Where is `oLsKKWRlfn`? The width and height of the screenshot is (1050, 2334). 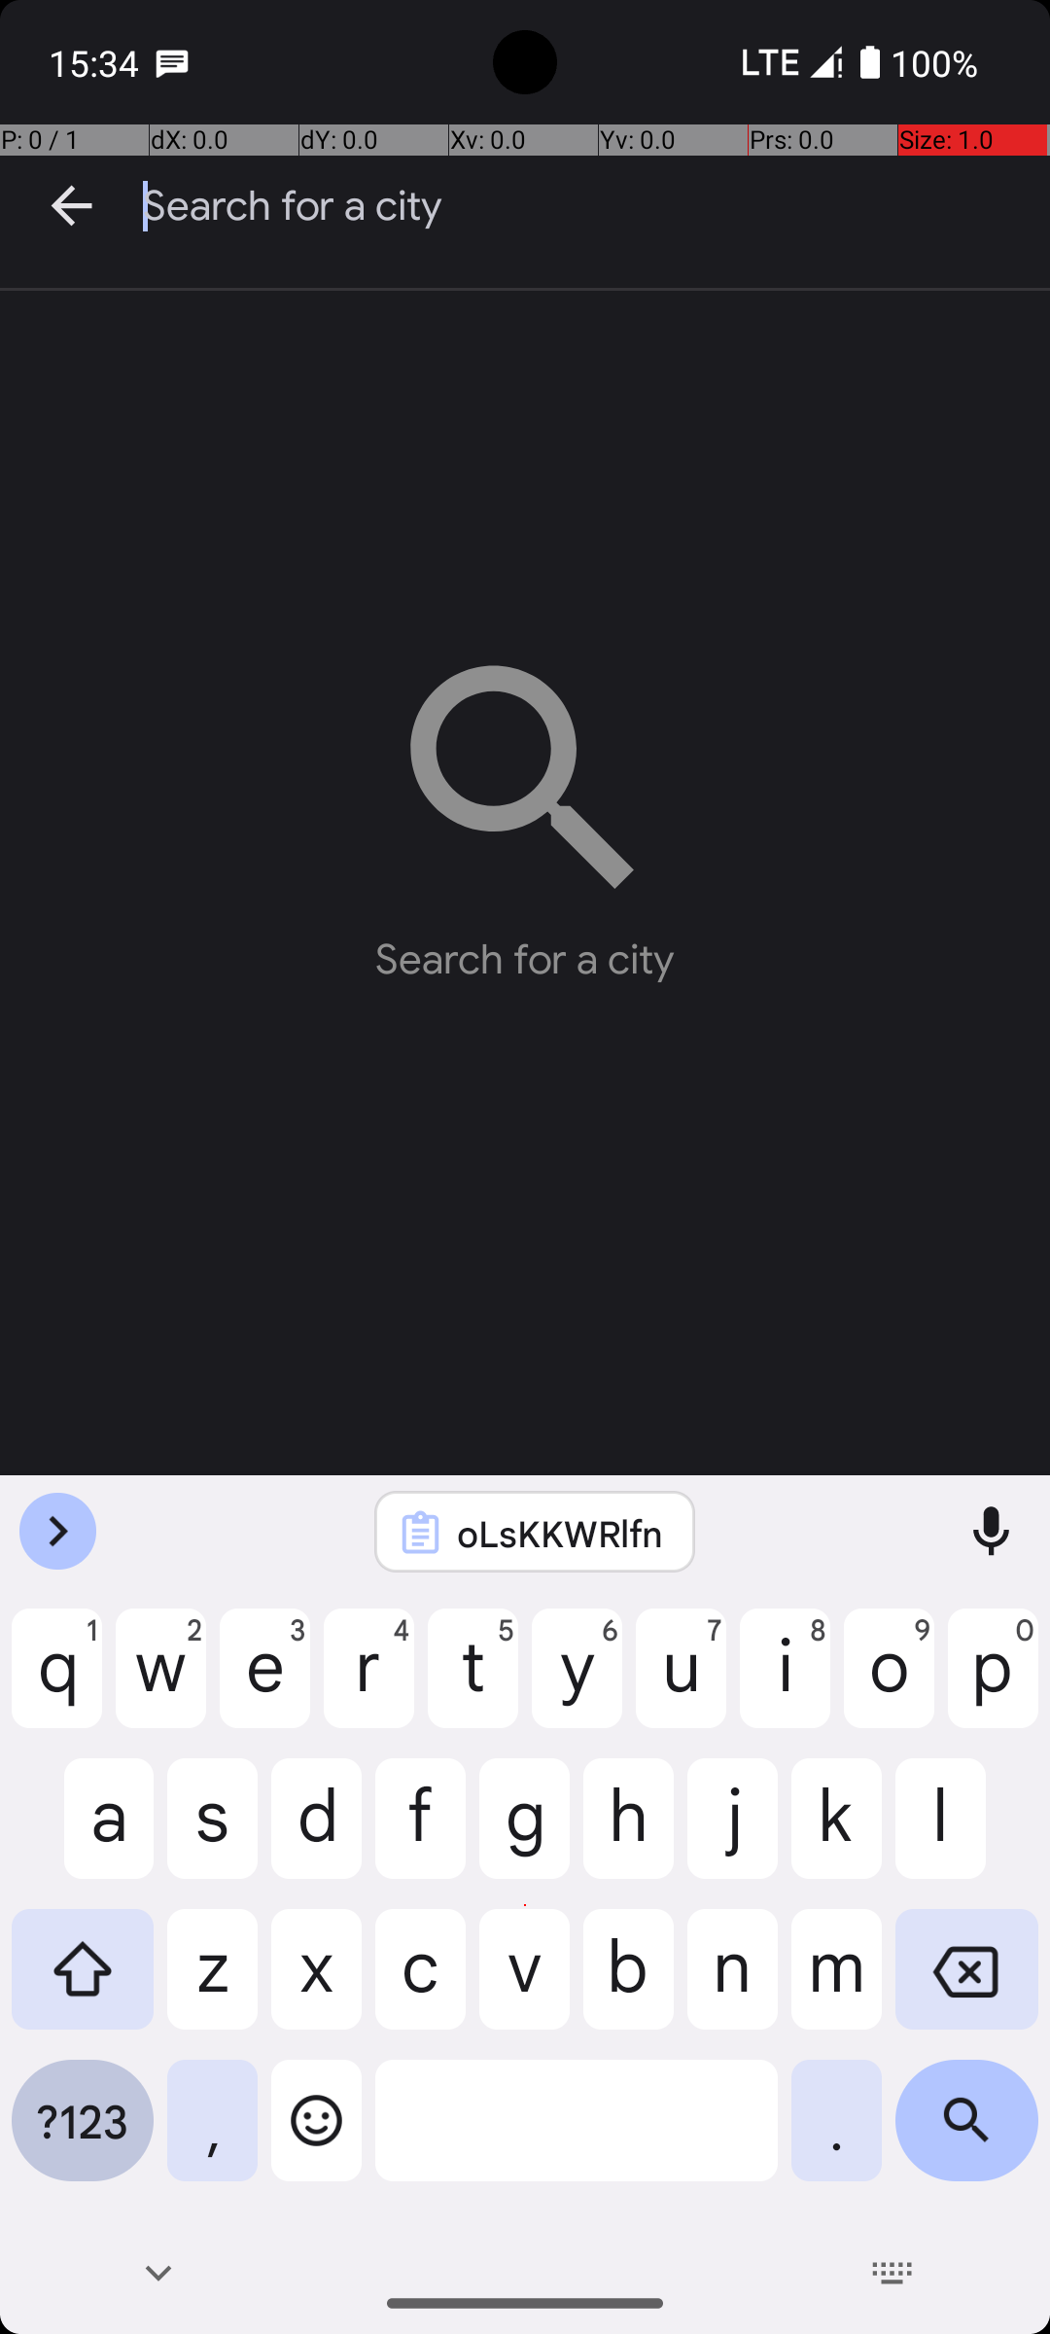 oLsKKWRlfn is located at coordinates (560, 1533).